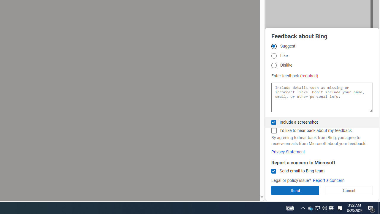 This screenshot has height=214, width=380. What do you see at coordinates (328, 181) in the screenshot?
I see `Report a concern` at bounding box center [328, 181].